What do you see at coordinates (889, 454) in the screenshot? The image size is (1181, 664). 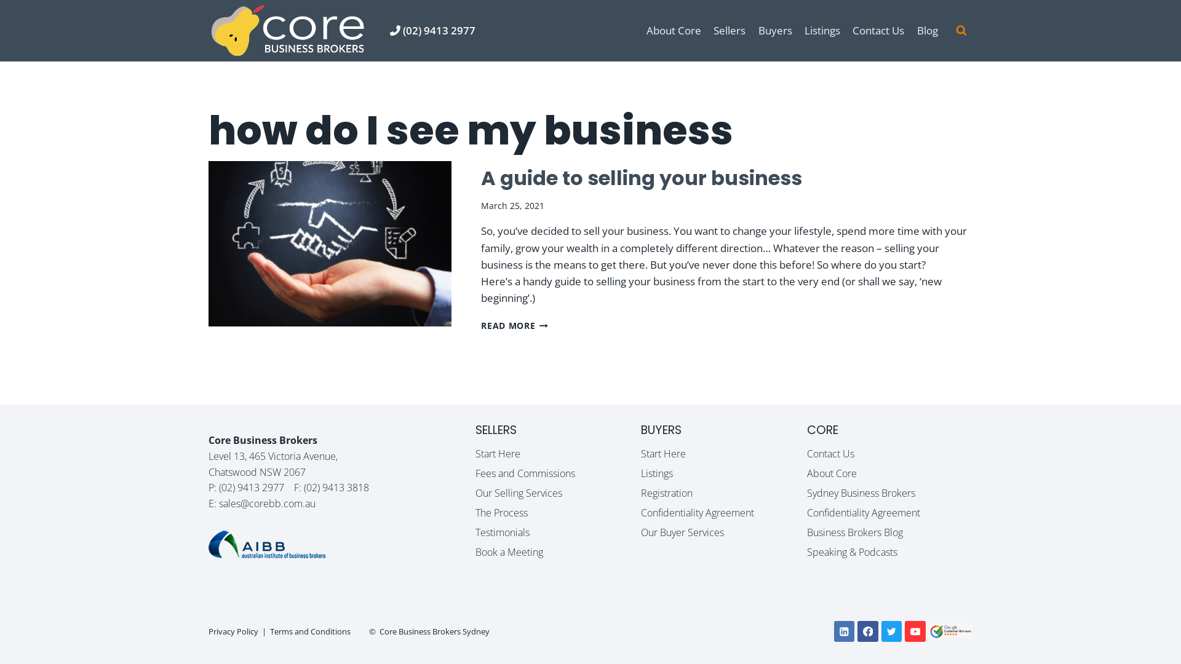 I see `Contact Us` at bounding box center [889, 454].